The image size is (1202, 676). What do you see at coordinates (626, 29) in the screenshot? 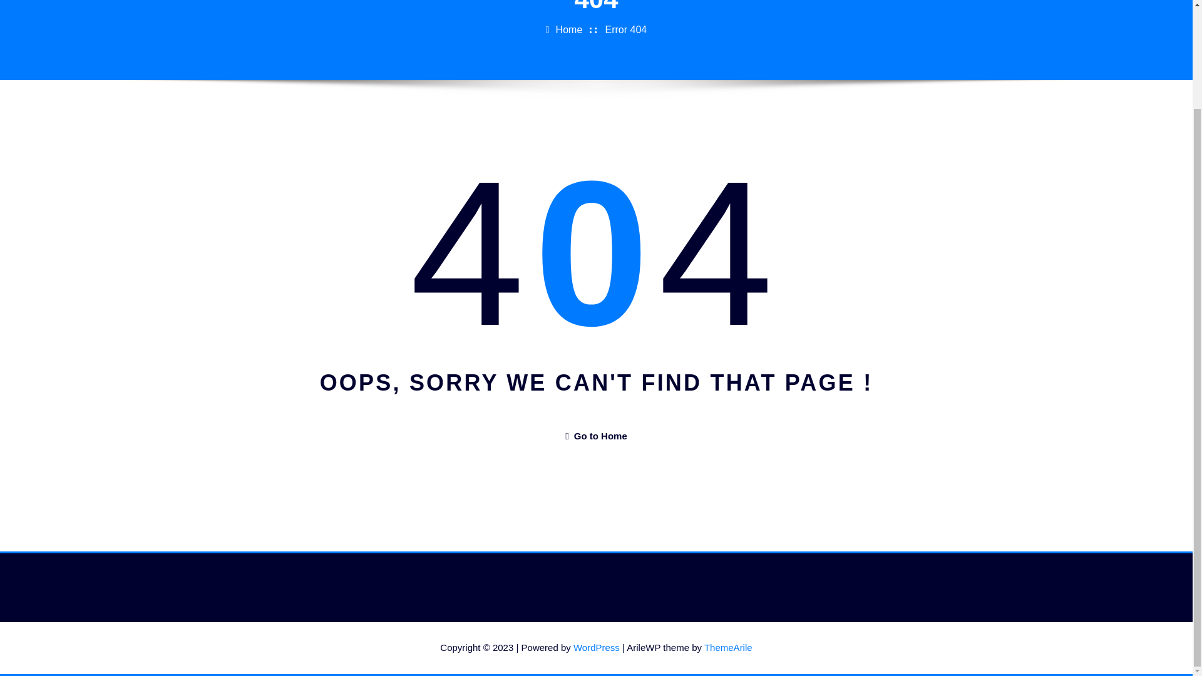
I see `Error 404` at bounding box center [626, 29].